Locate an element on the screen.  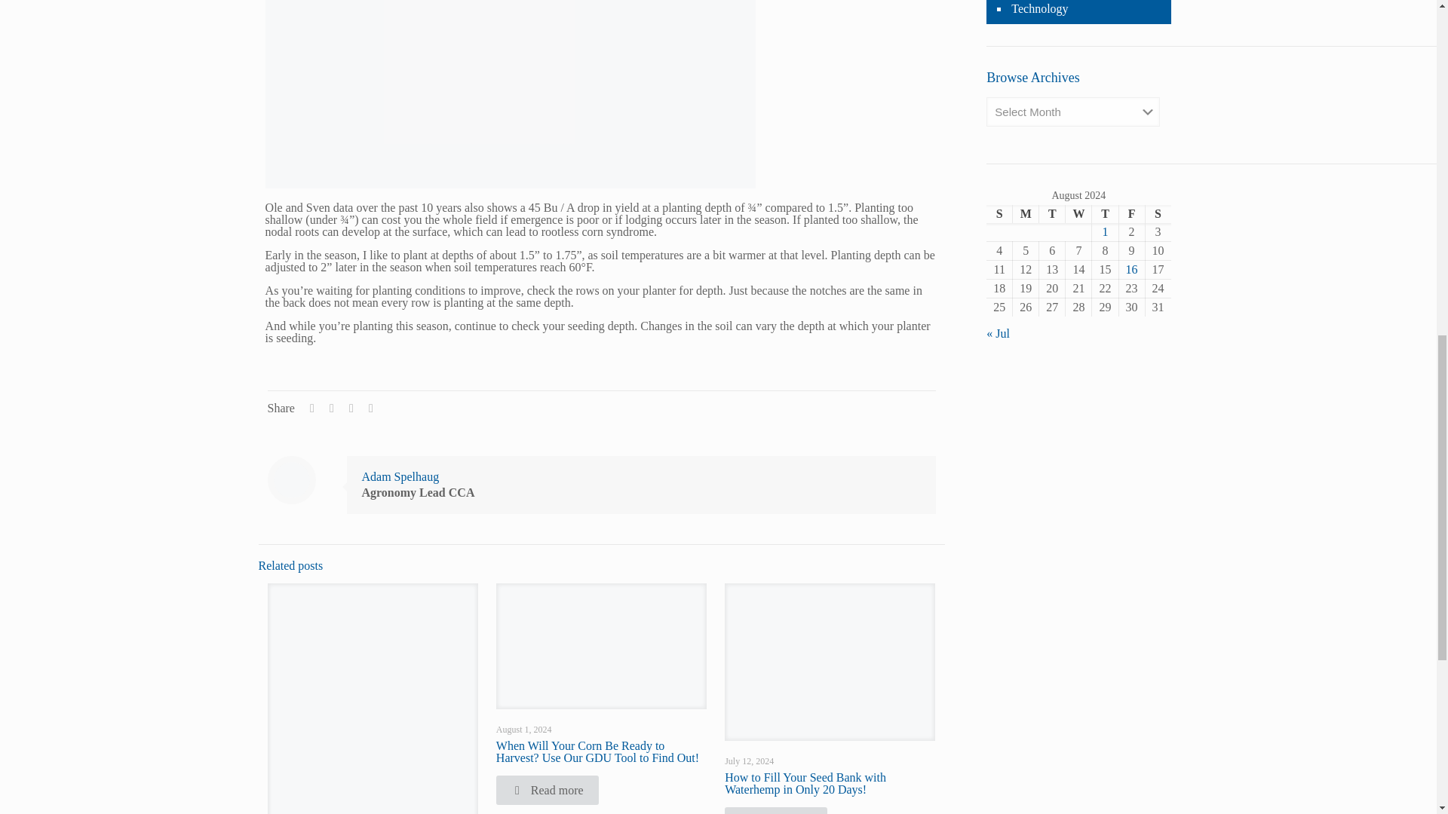
Tuesday is located at coordinates (1053, 214).